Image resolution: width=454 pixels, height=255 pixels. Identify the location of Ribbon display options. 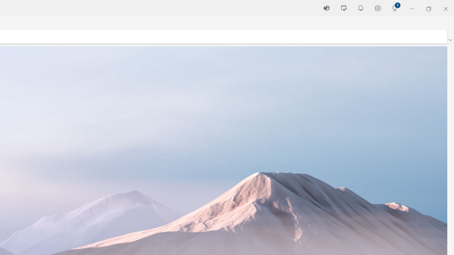
(450, 40).